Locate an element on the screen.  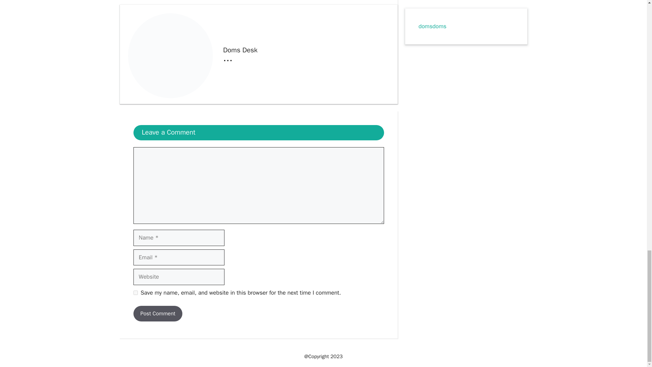
yes is located at coordinates (135, 293).